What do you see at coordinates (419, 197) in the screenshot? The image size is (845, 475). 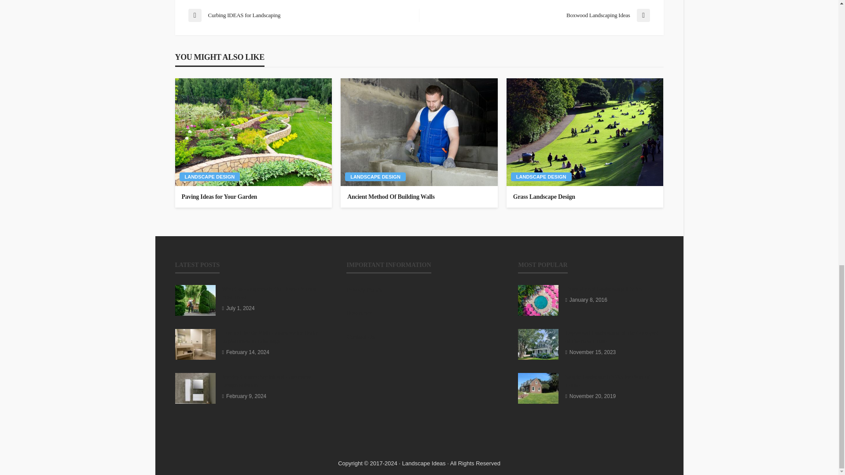 I see `Ancient Method Of Building Walls` at bounding box center [419, 197].